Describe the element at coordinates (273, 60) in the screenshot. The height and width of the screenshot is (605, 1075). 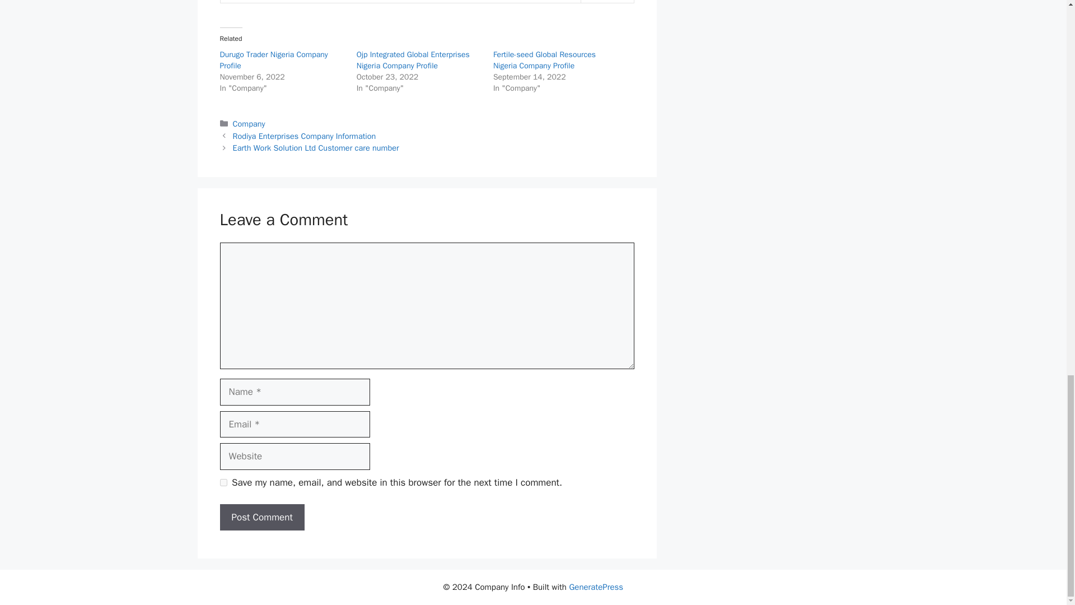
I see `Durugo Trader Nigeria Company Profile` at that location.